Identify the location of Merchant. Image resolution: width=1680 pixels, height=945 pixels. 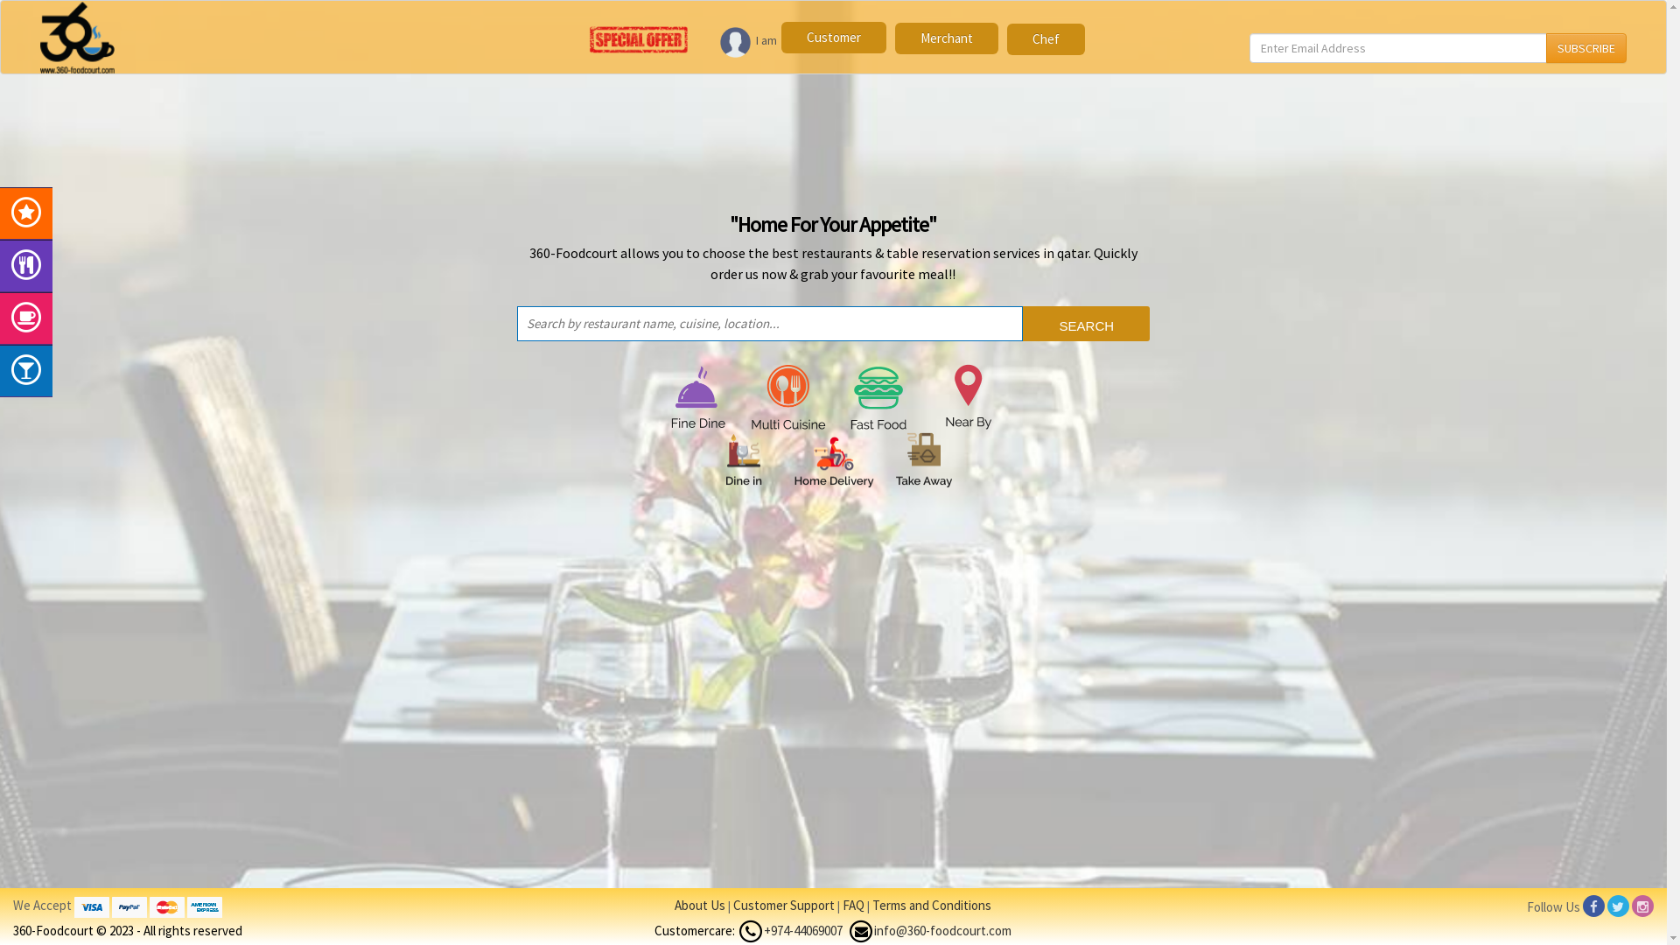
(947, 38).